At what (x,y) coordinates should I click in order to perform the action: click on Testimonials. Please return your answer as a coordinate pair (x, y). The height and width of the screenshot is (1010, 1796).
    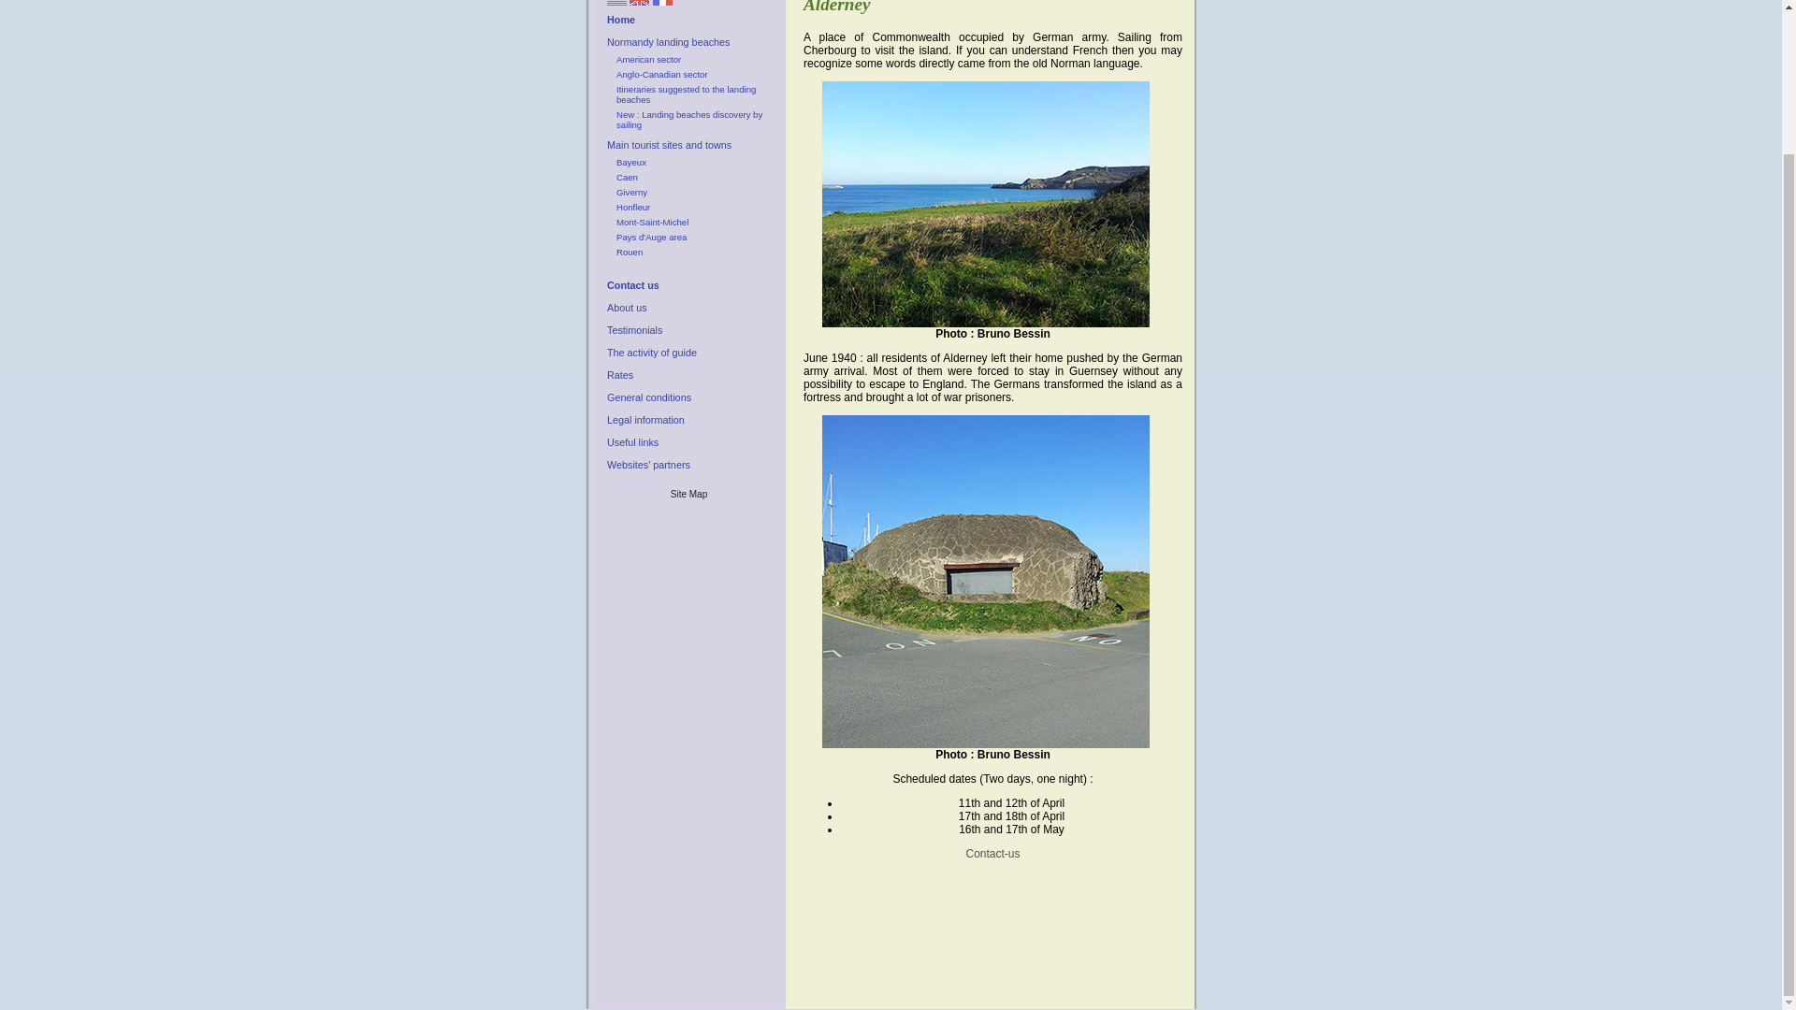
    Looking at the image, I should click on (687, 329).